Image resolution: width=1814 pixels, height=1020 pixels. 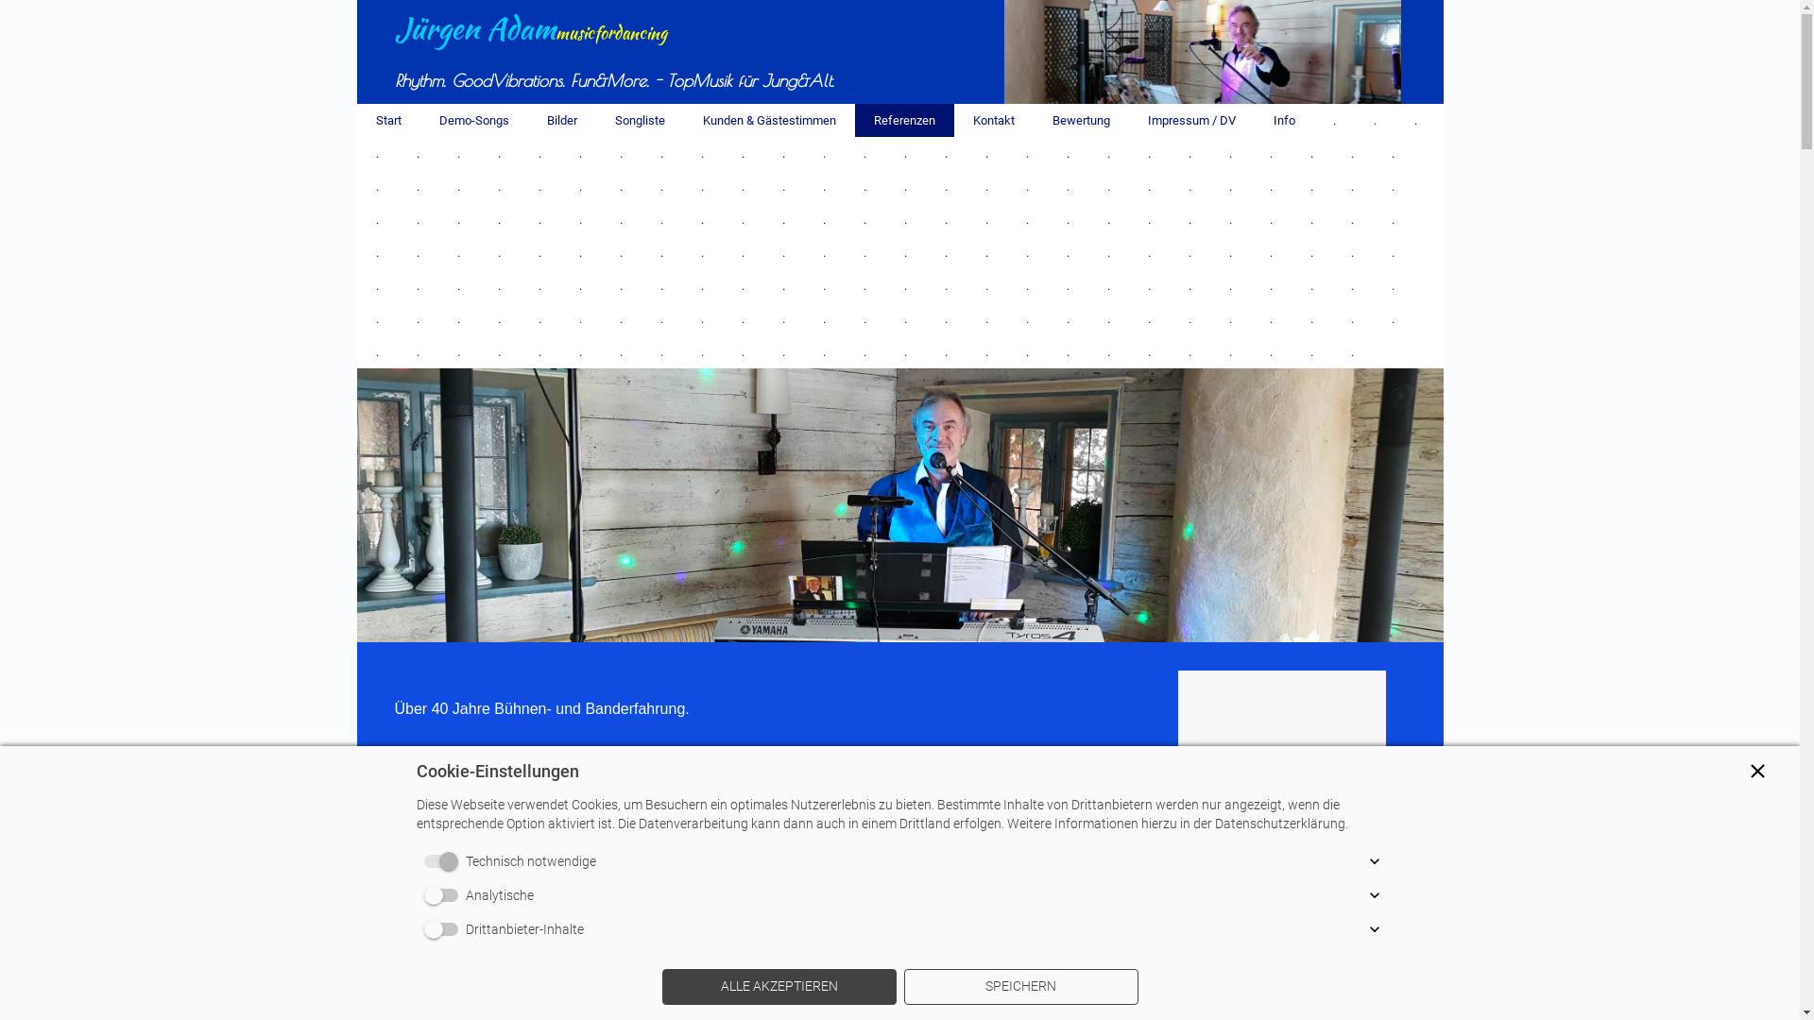 I want to click on ., so click(x=1353, y=351).